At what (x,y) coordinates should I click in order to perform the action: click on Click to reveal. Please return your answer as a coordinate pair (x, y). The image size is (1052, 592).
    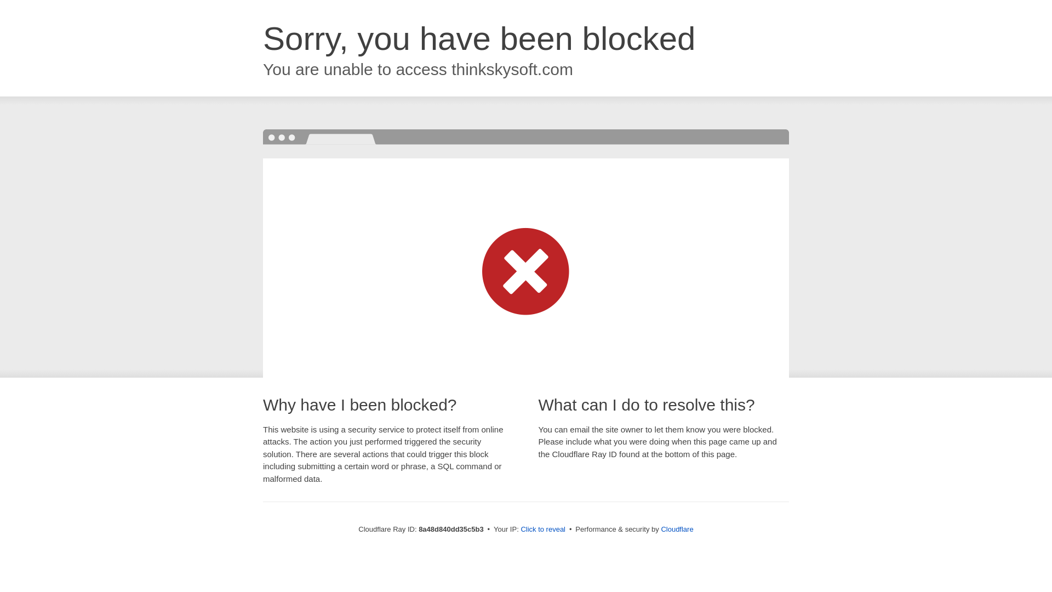
    Looking at the image, I should click on (543, 530).